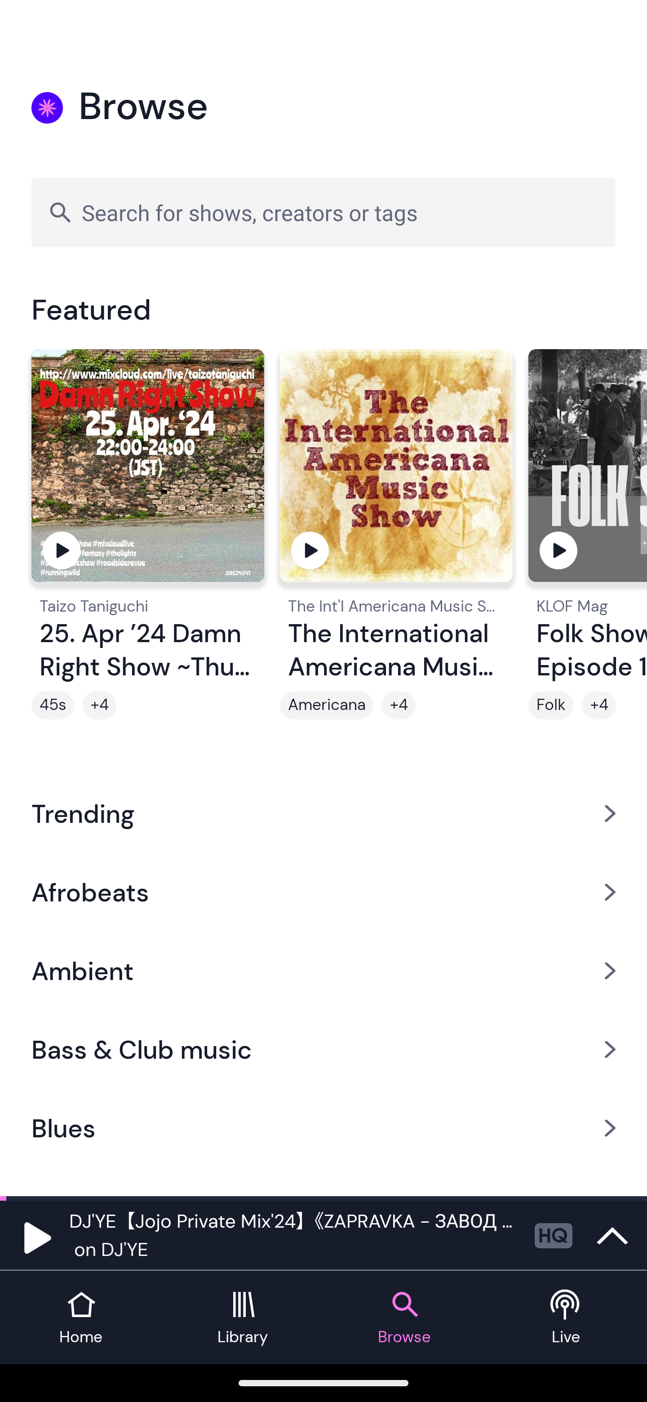 The height and width of the screenshot is (1402, 647). I want to click on Folk, so click(551, 705).